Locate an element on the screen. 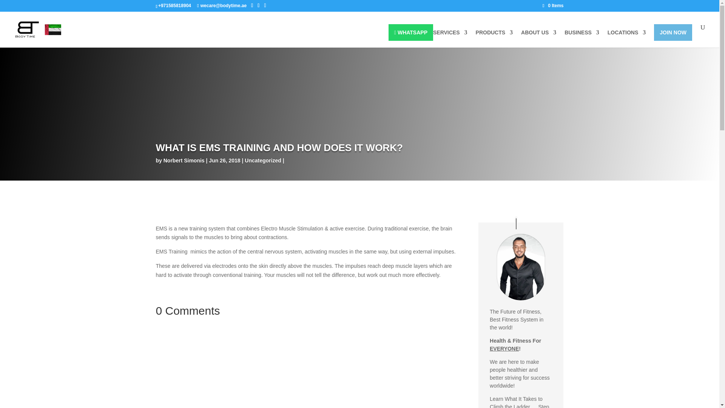 The height and width of the screenshot is (408, 725). 0 Items is located at coordinates (553, 5).